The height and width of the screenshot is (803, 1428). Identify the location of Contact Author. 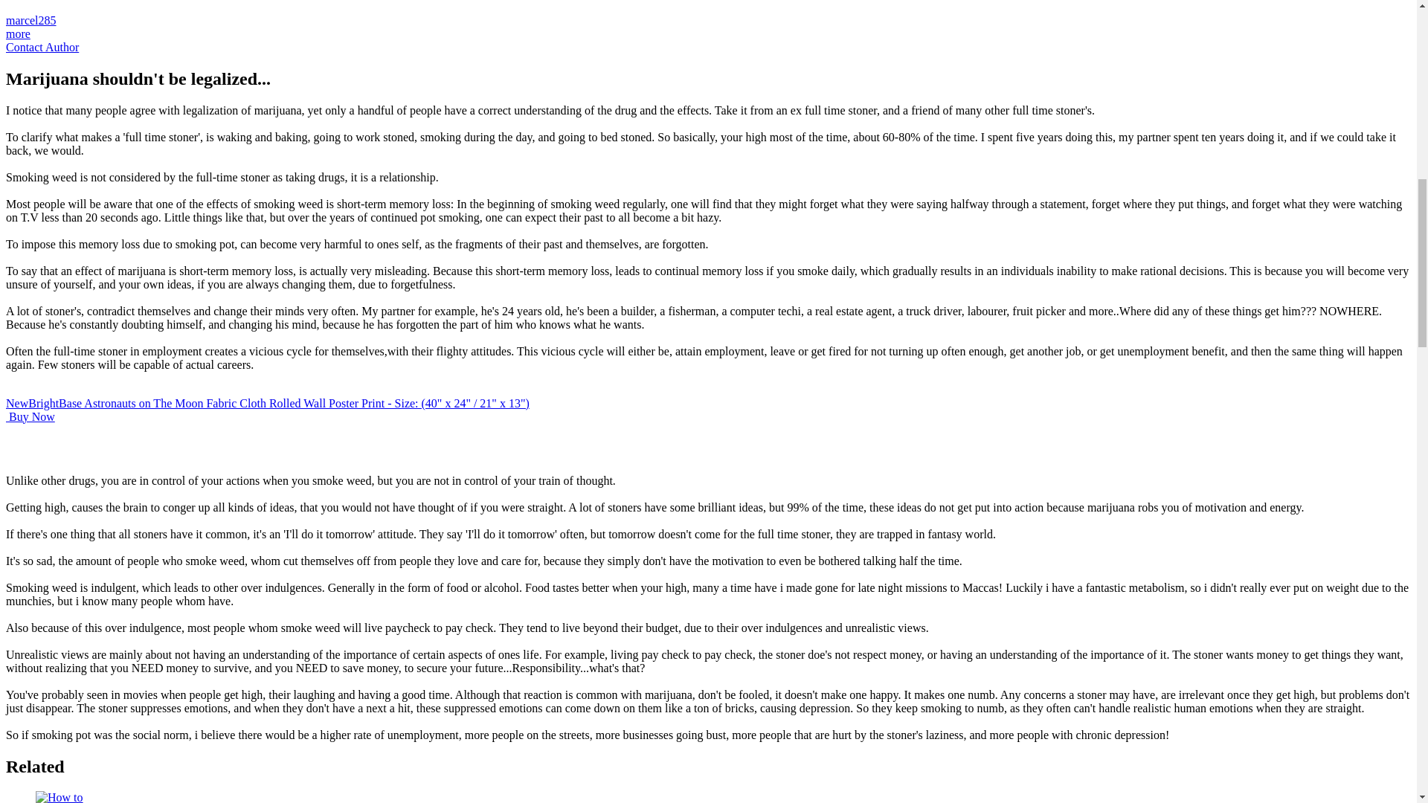
(42, 48).